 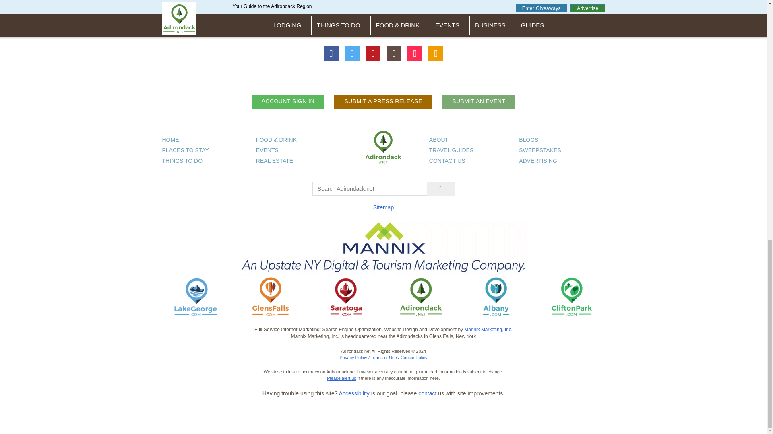 I want to click on Opens in a new window, so click(x=345, y=297).